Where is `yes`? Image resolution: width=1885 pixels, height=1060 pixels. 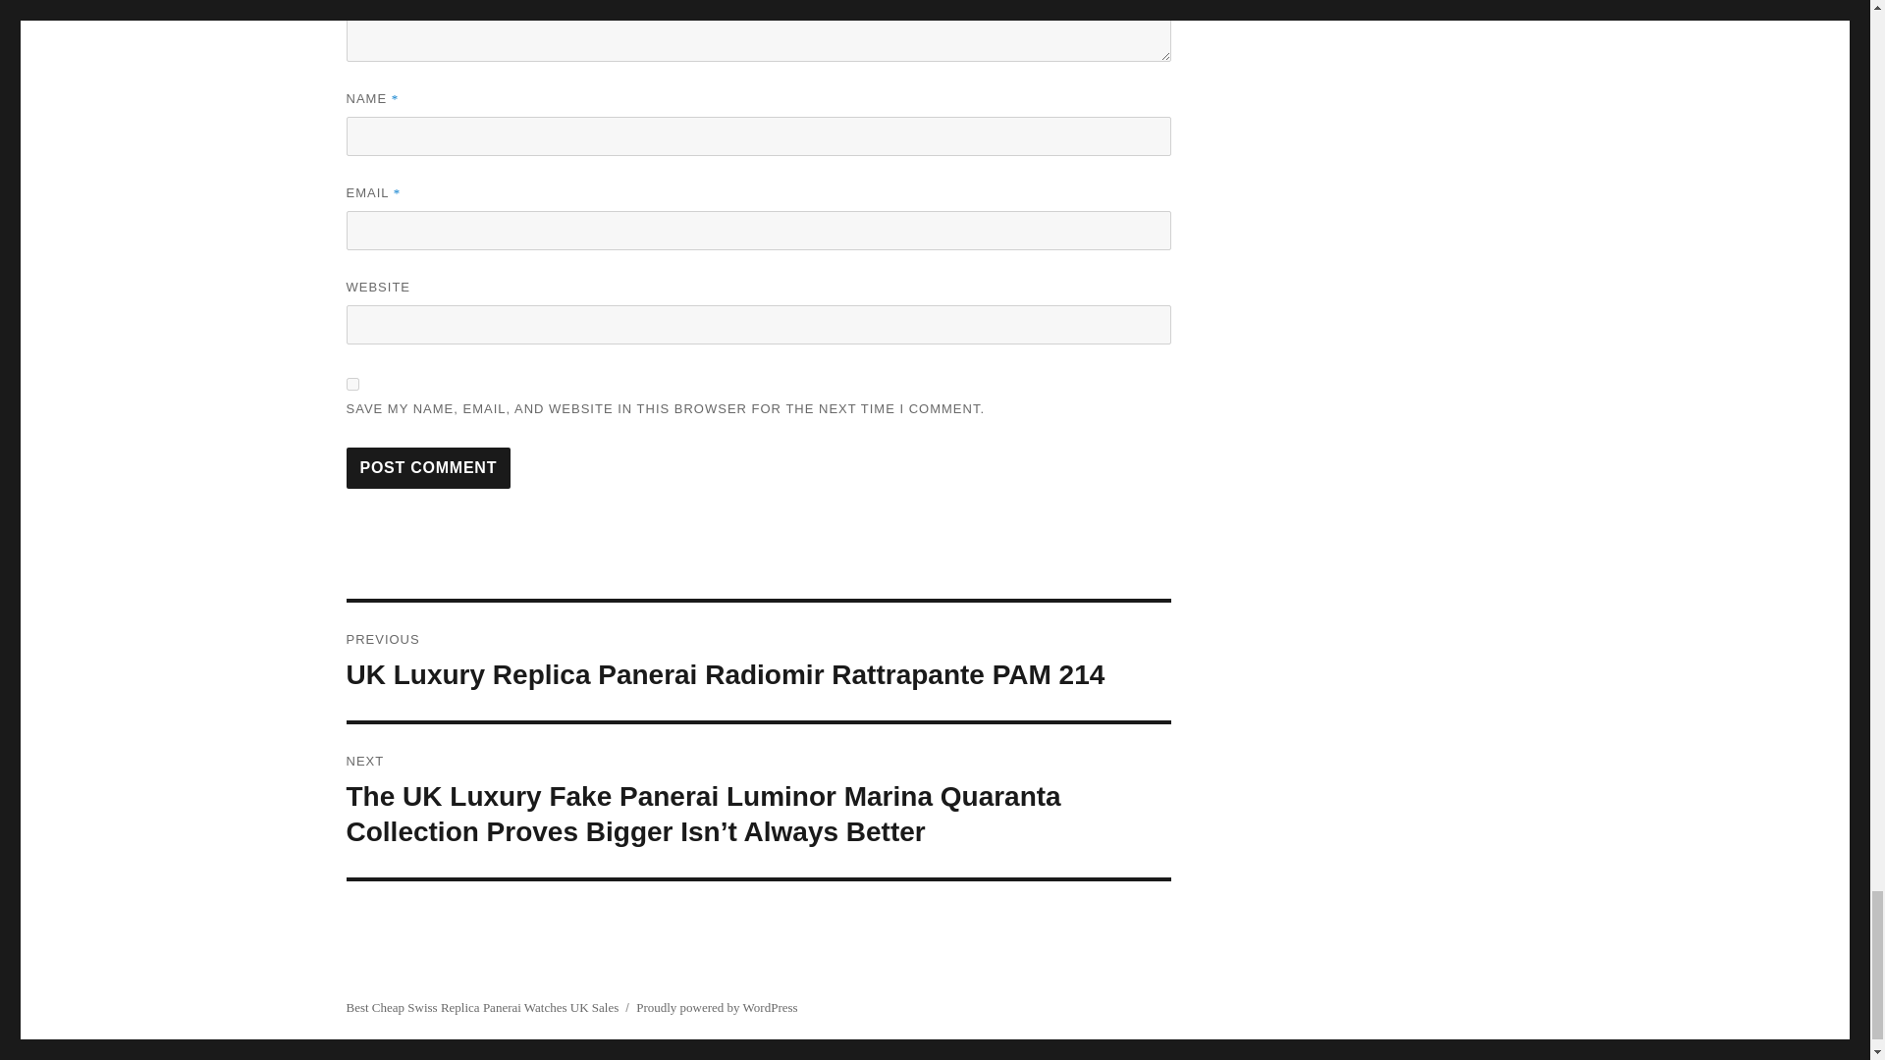 yes is located at coordinates (351, 384).